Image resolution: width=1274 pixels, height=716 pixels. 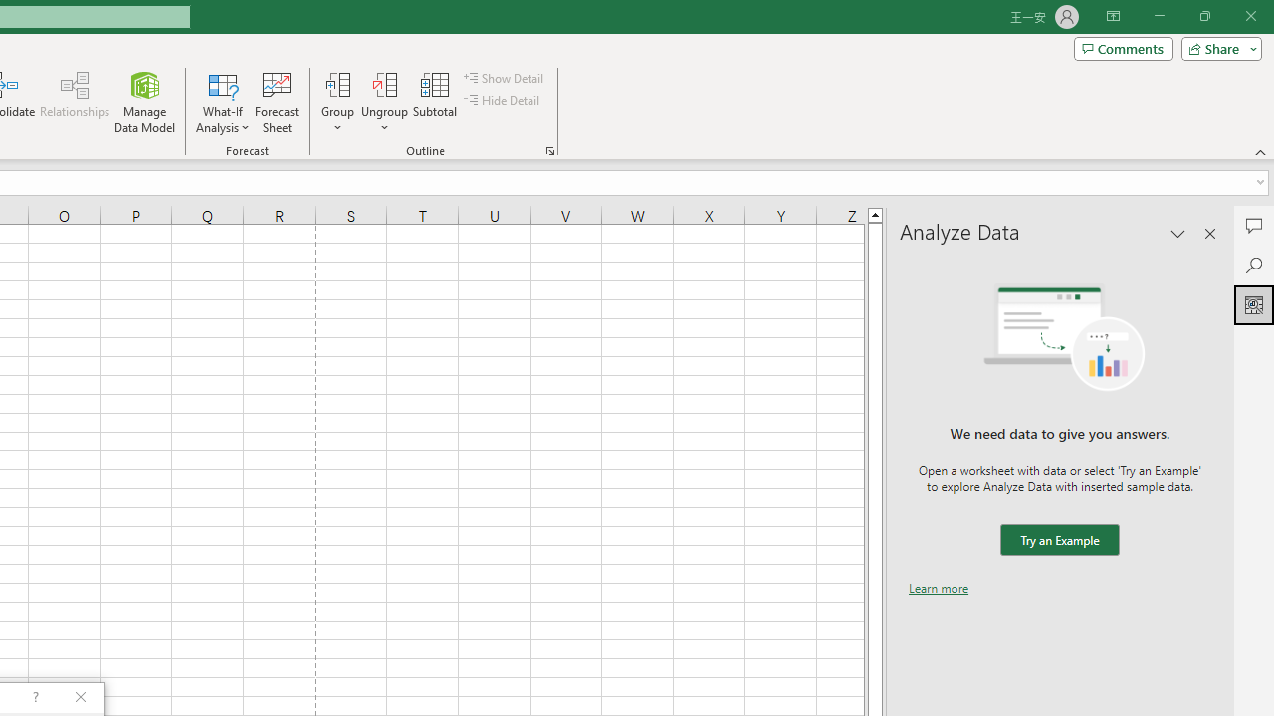 I want to click on Subtotal, so click(x=436, y=101).